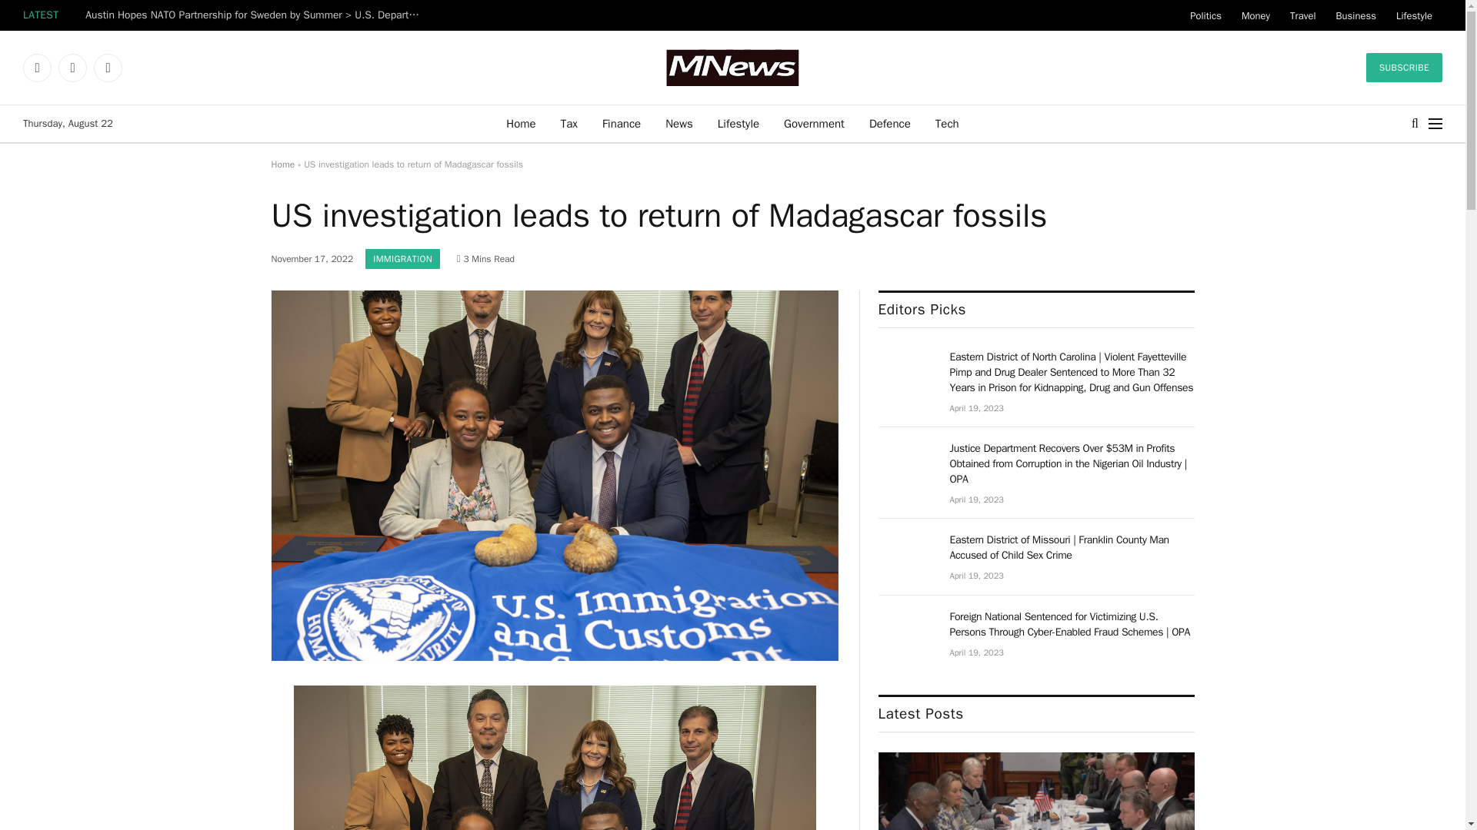 This screenshot has height=830, width=1477. What do you see at coordinates (948, 123) in the screenshot?
I see `Tech` at bounding box center [948, 123].